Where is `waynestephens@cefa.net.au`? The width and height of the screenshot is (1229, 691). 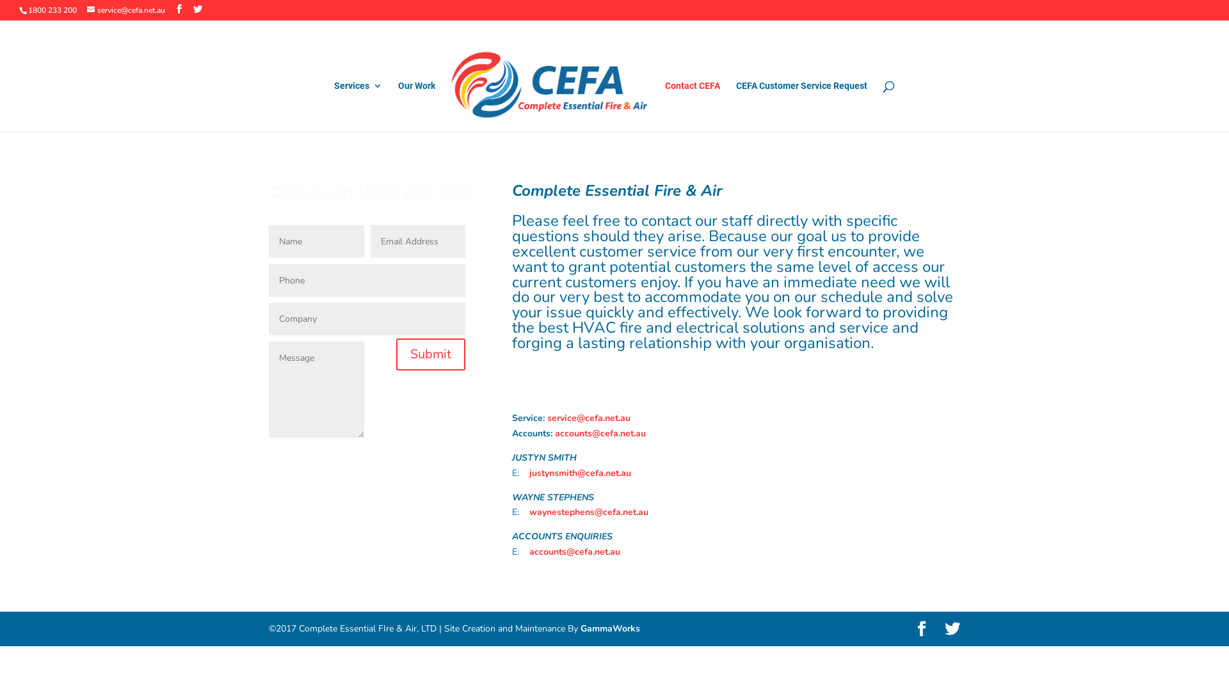
waynestephens@cefa.net.au is located at coordinates (589, 512).